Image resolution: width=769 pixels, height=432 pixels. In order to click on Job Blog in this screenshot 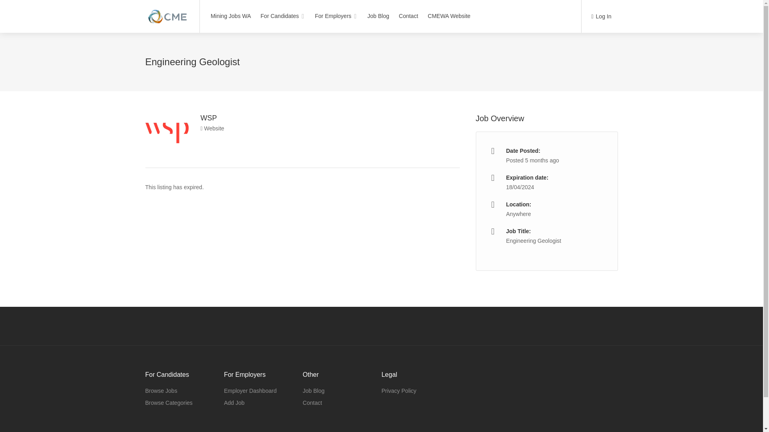, I will do `click(378, 16)`.